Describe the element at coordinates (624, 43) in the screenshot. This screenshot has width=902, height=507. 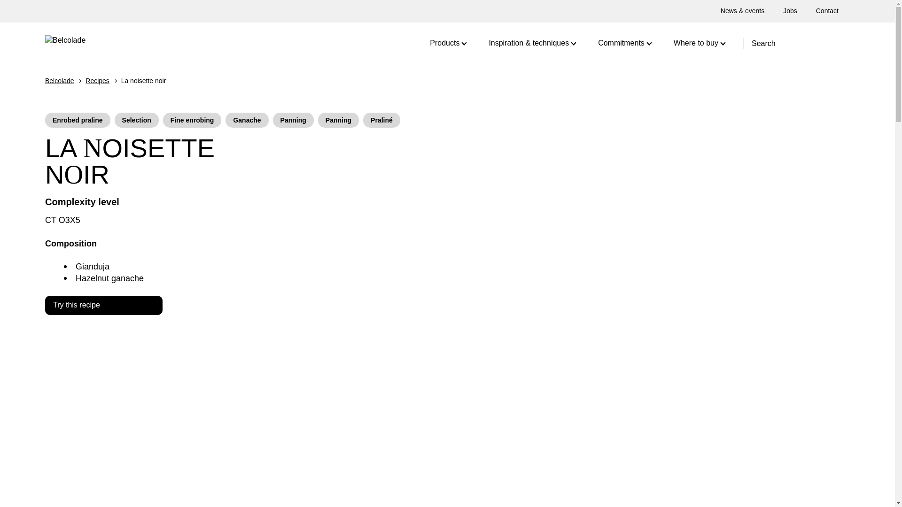
I see `Commitments` at that location.